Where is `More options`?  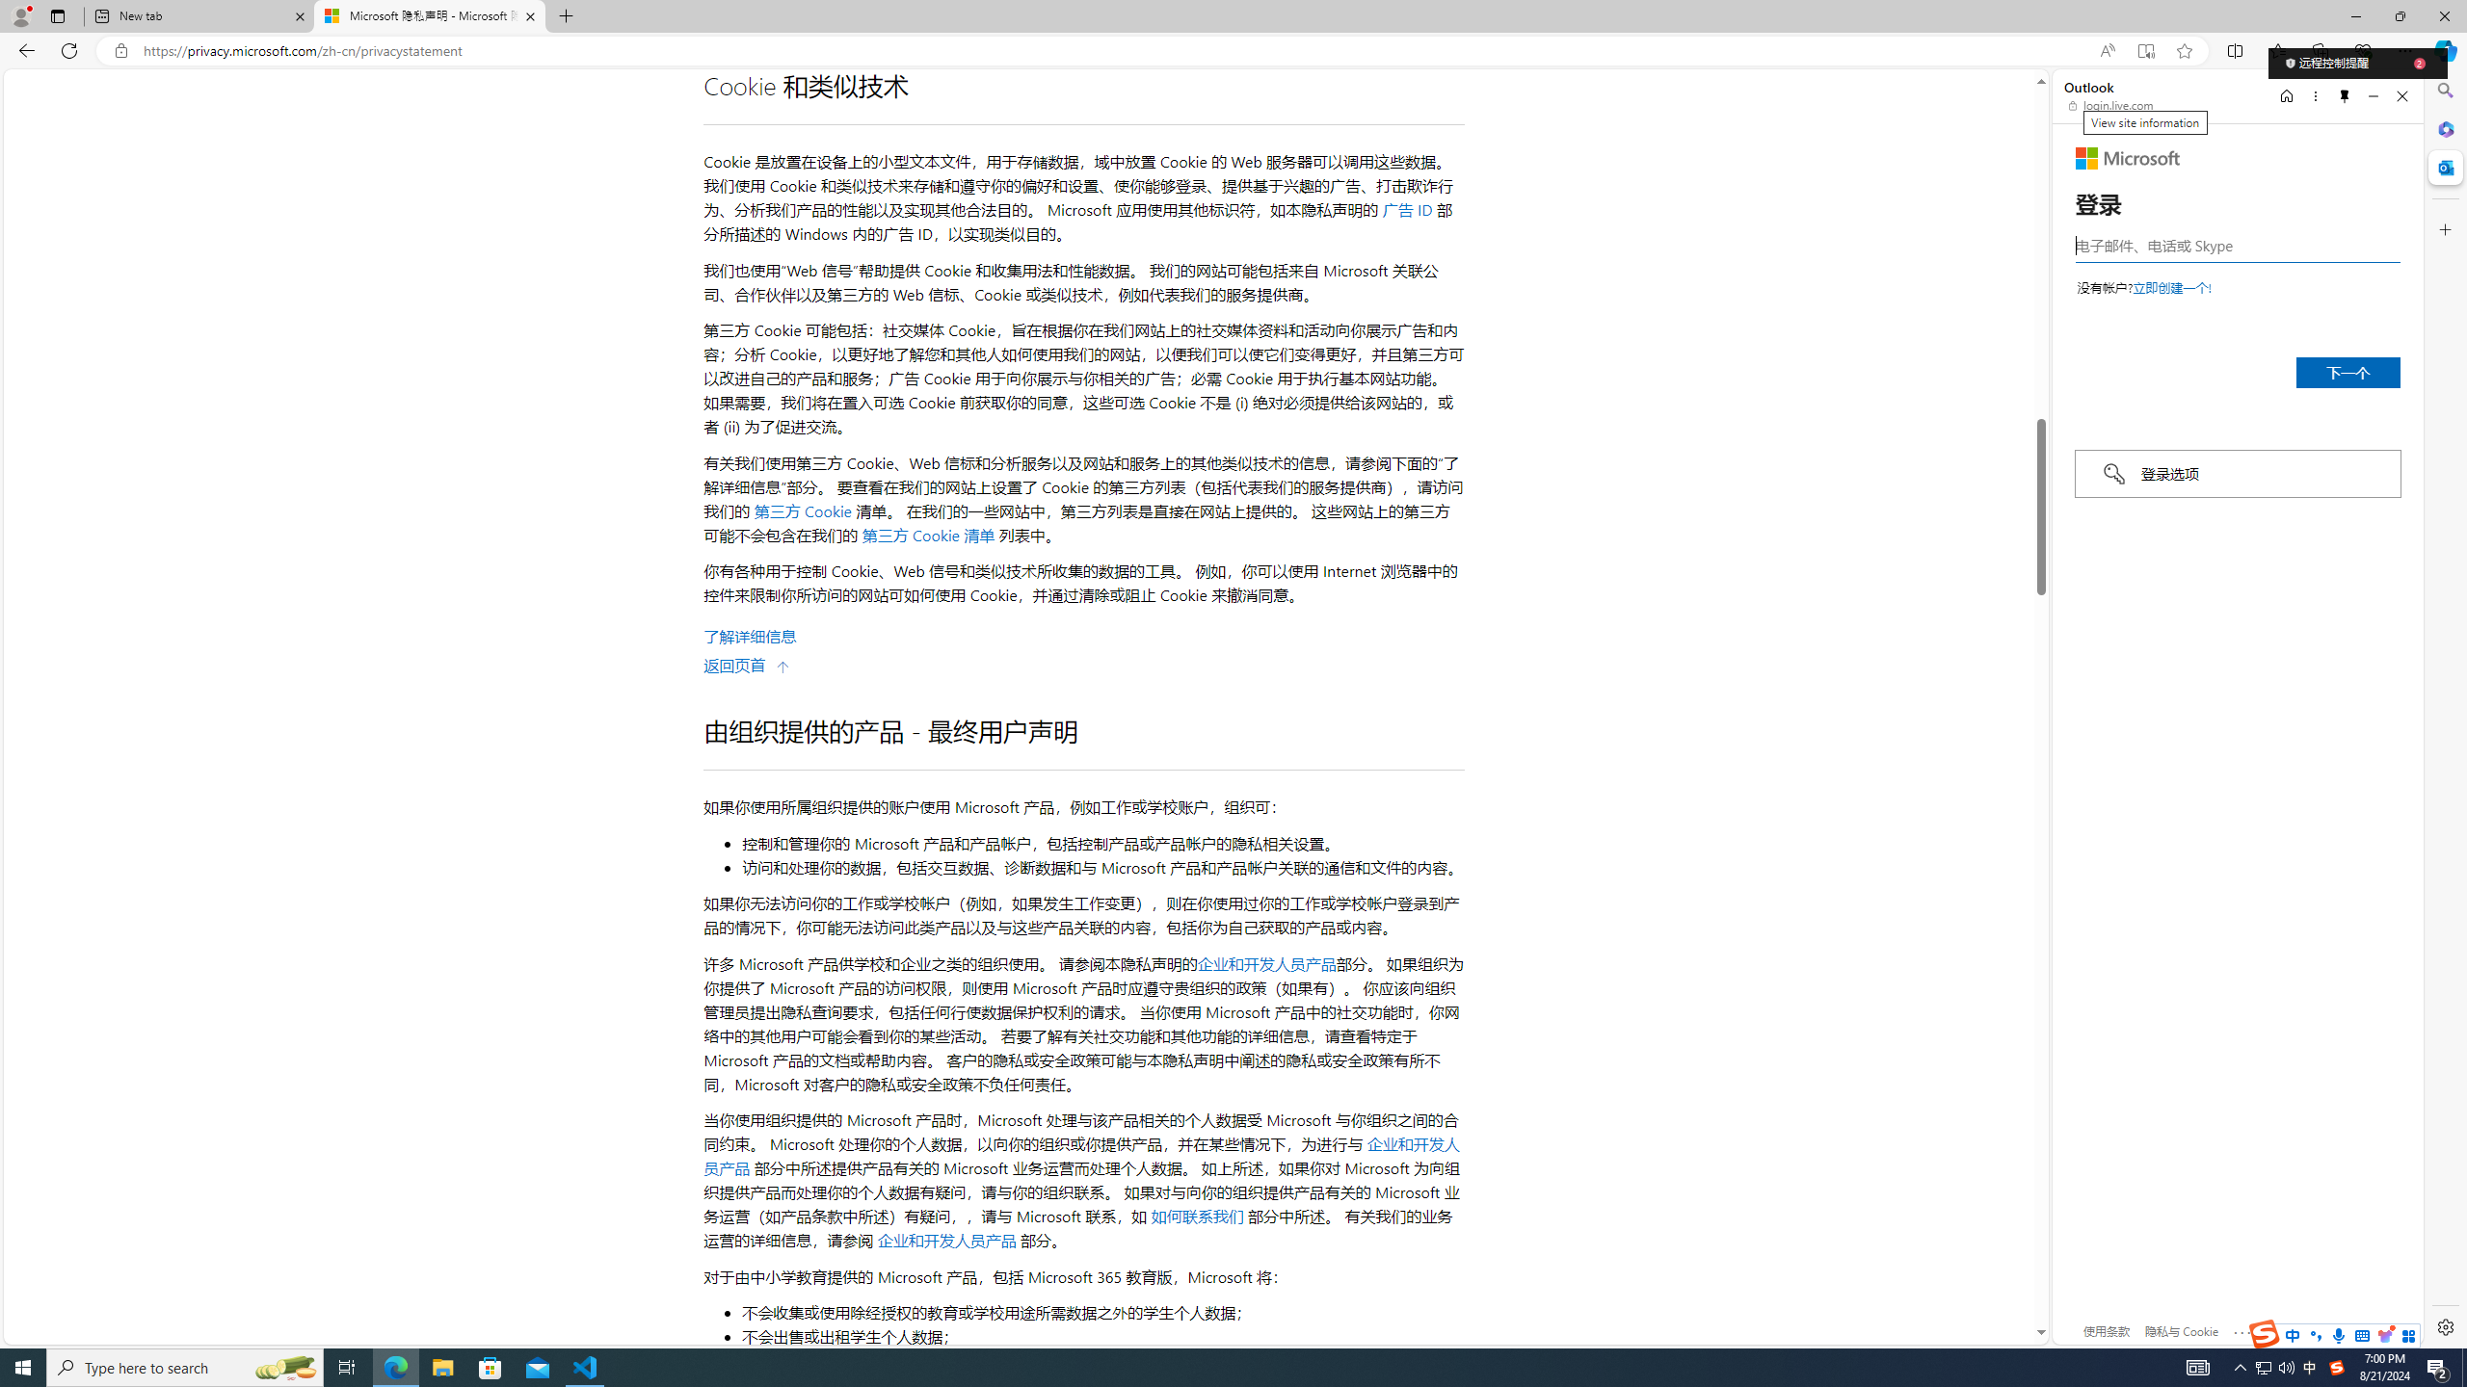
More options is located at coordinates (2315, 96).